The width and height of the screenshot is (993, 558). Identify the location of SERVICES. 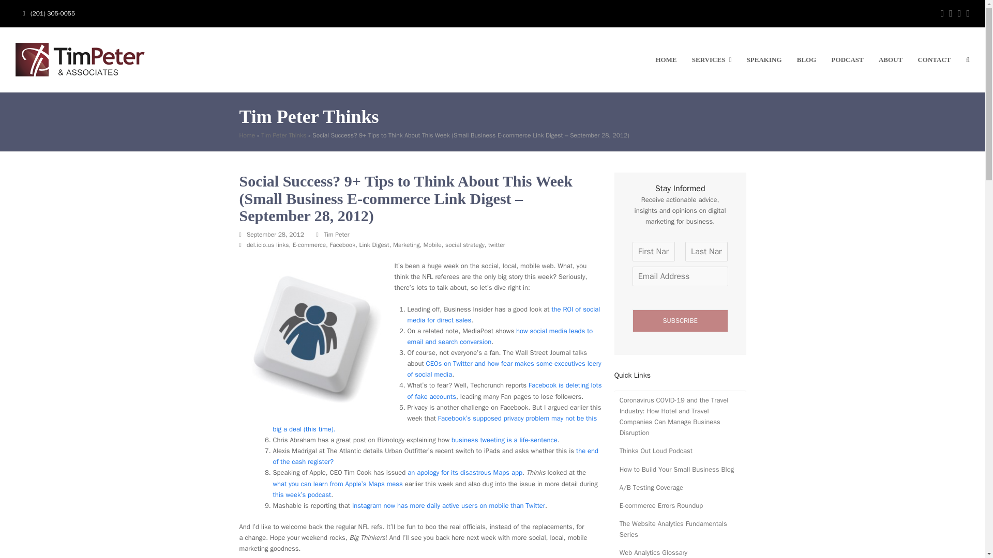
(712, 60).